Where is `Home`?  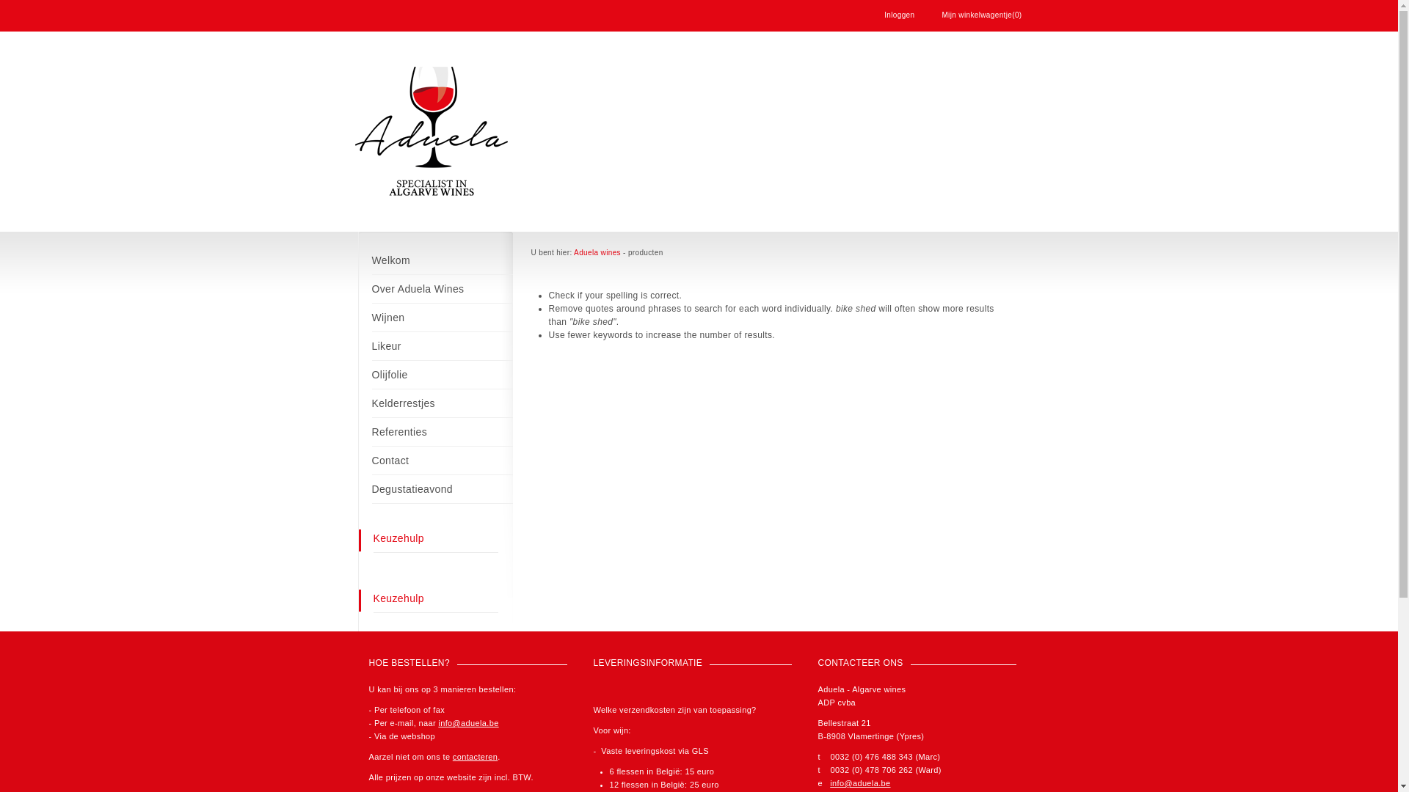
Home is located at coordinates (432, 133).